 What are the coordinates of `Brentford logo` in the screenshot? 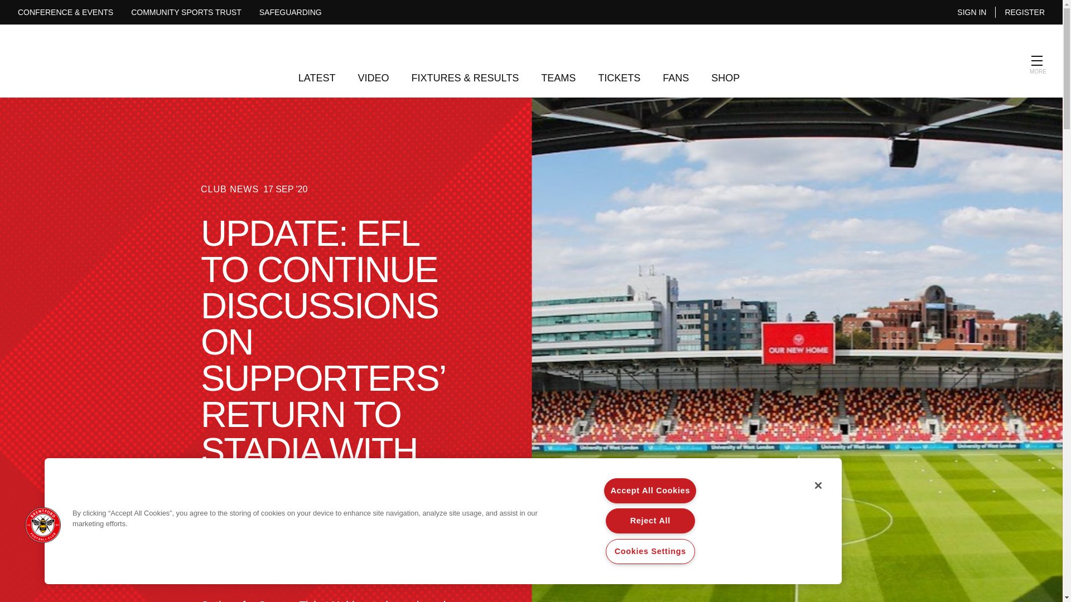 It's located at (531, 61).